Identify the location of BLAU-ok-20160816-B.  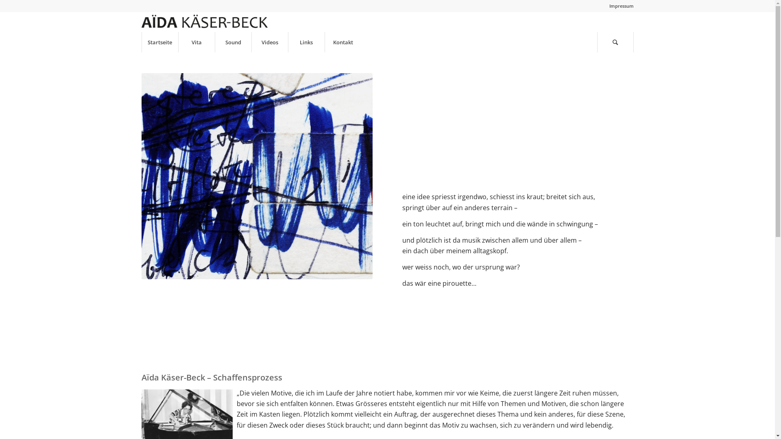
(257, 176).